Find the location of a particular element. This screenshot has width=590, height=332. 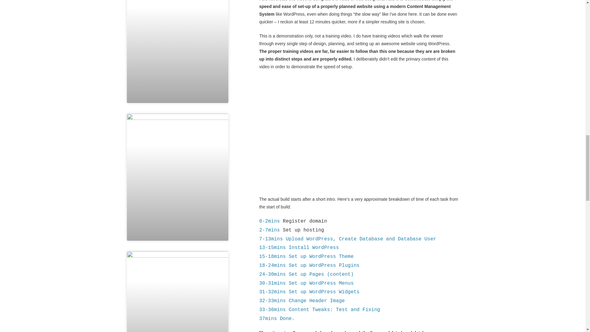

training videos is located at coordinates (386, 36).